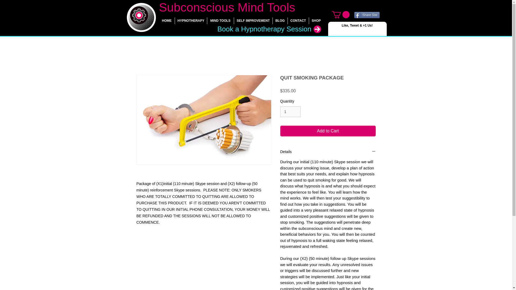 This screenshot has height=290, width=516. I want to click on SELF IMPROVEMENT, so click(253, 20).